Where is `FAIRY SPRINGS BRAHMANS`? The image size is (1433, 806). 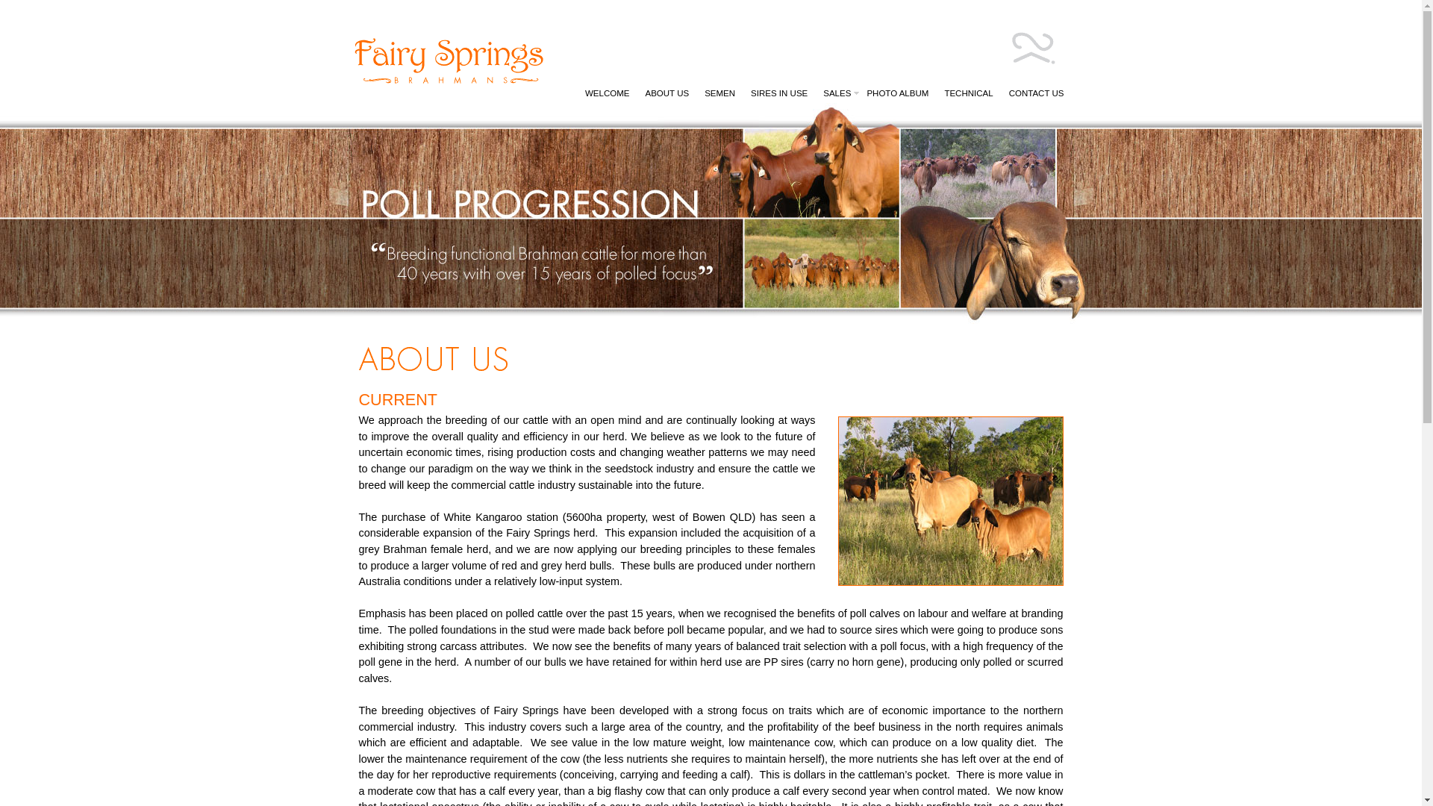
FAIRY SPRINGS BRAHMANS is located at coordinates (448, 42).